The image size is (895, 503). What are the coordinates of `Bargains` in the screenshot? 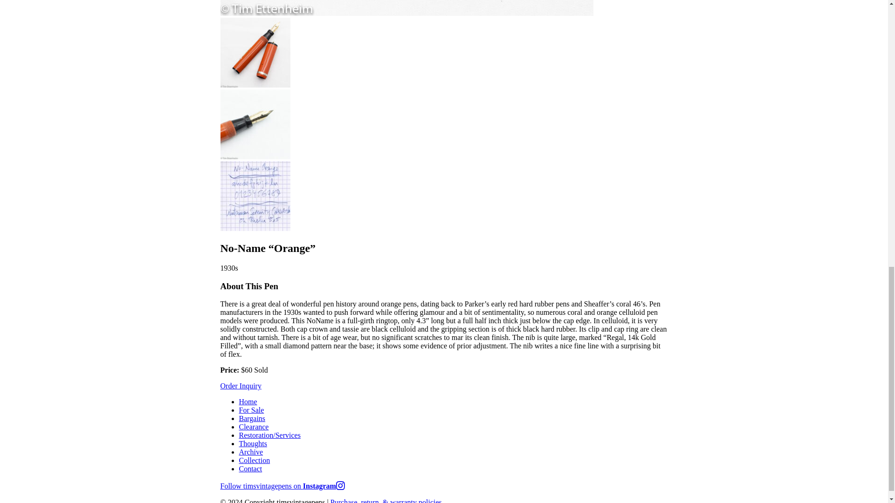 It's located at (252, 418).